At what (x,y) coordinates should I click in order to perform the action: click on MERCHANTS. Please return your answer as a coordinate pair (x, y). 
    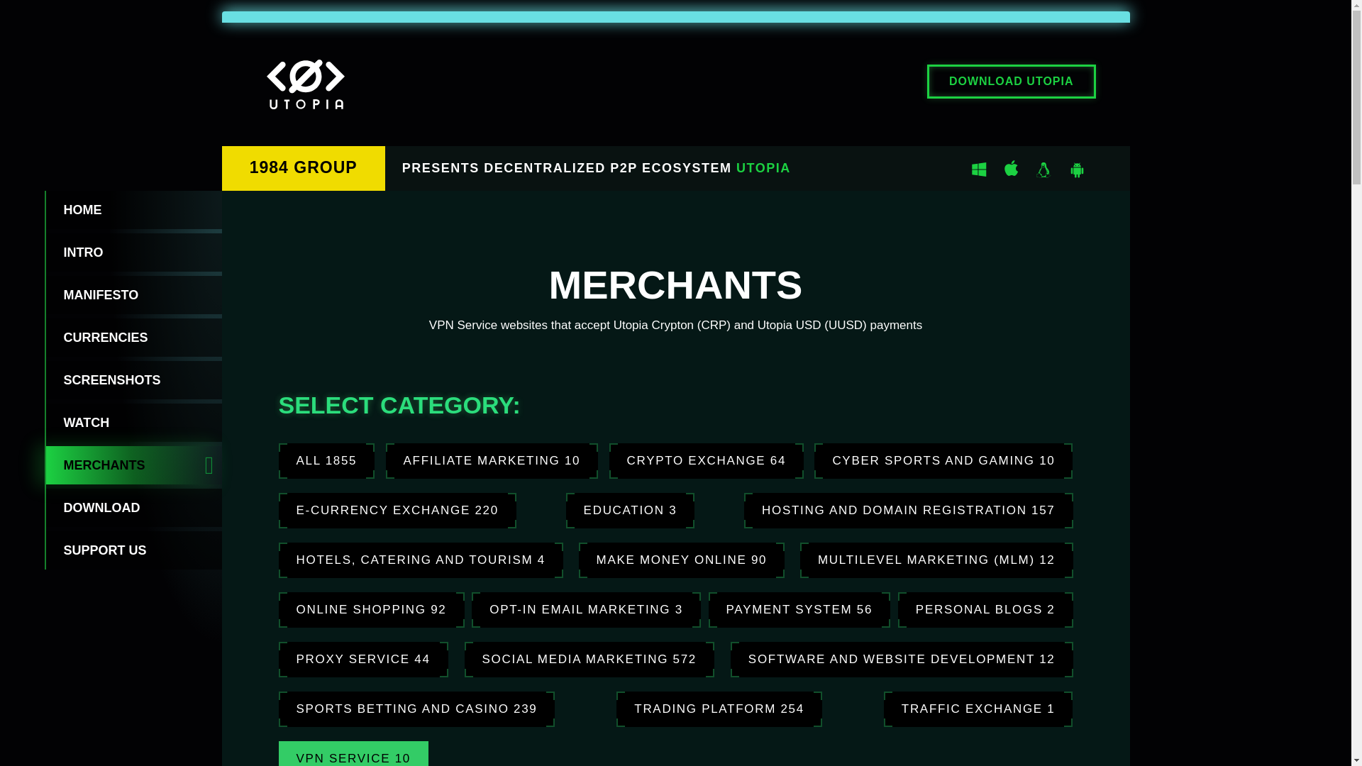
    Looking at the image, I should click on (133, 465).